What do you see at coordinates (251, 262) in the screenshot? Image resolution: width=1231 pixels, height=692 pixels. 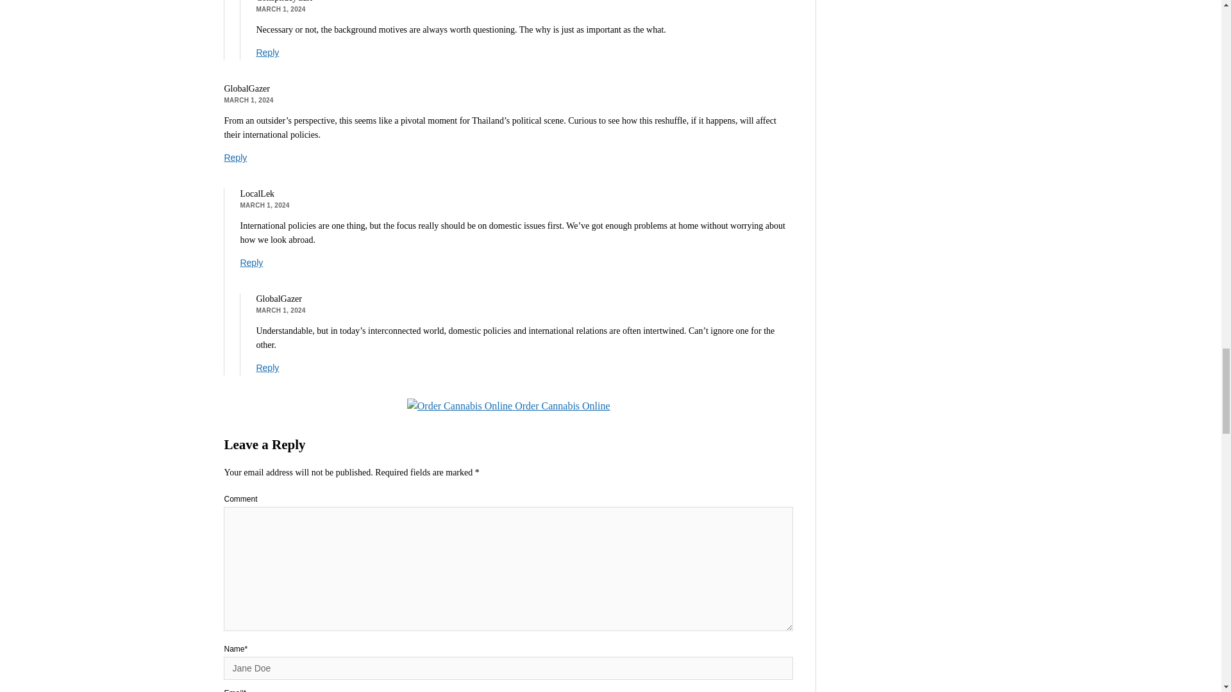 I see `Reply` at bounding box center [251, 262].